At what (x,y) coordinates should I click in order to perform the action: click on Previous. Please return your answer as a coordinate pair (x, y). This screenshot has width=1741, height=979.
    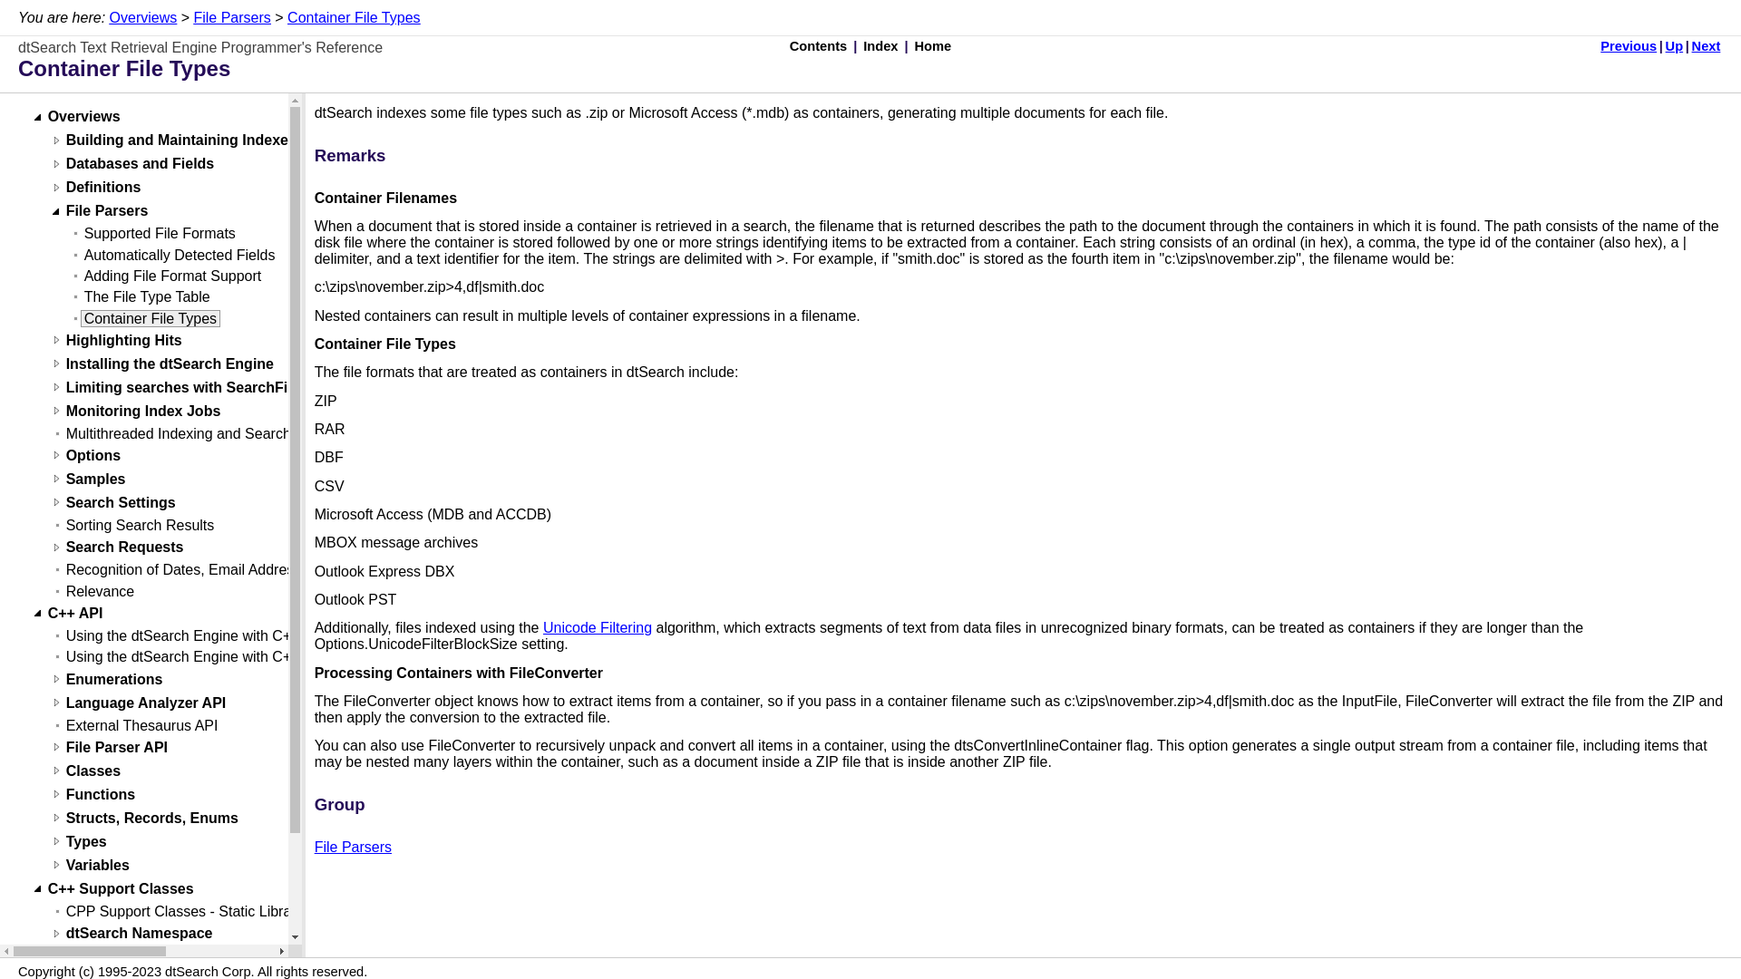
    Looking at the image, I should click on (1629, 46).